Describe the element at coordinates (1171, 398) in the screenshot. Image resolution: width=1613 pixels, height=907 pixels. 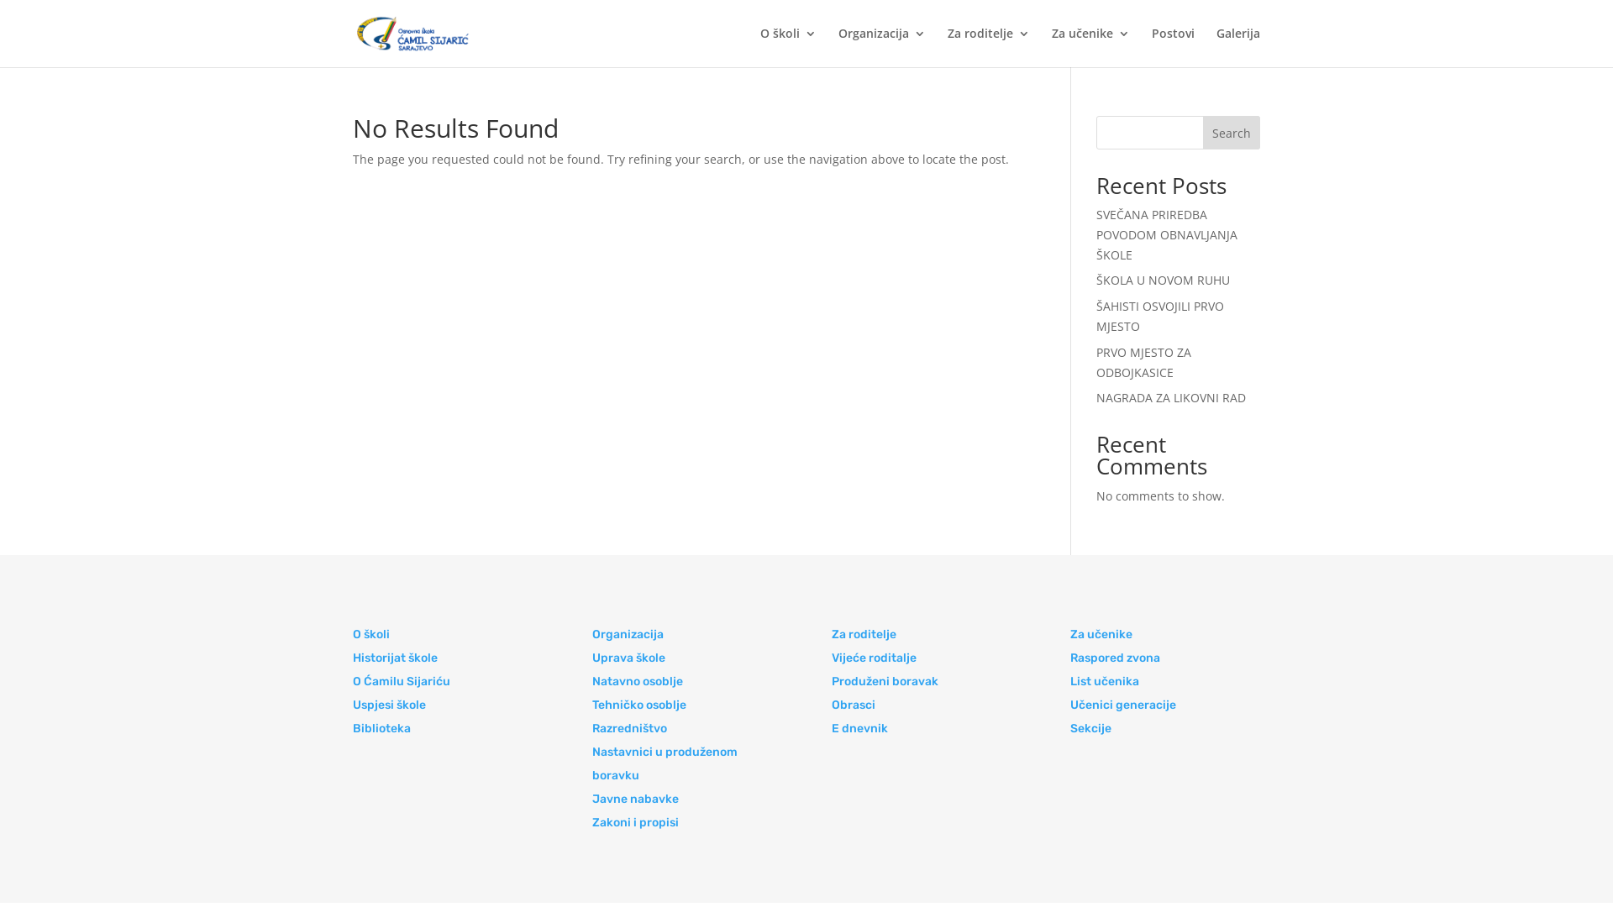
I see `NAGRADA ZA LIKOVNI RAD` at that location.